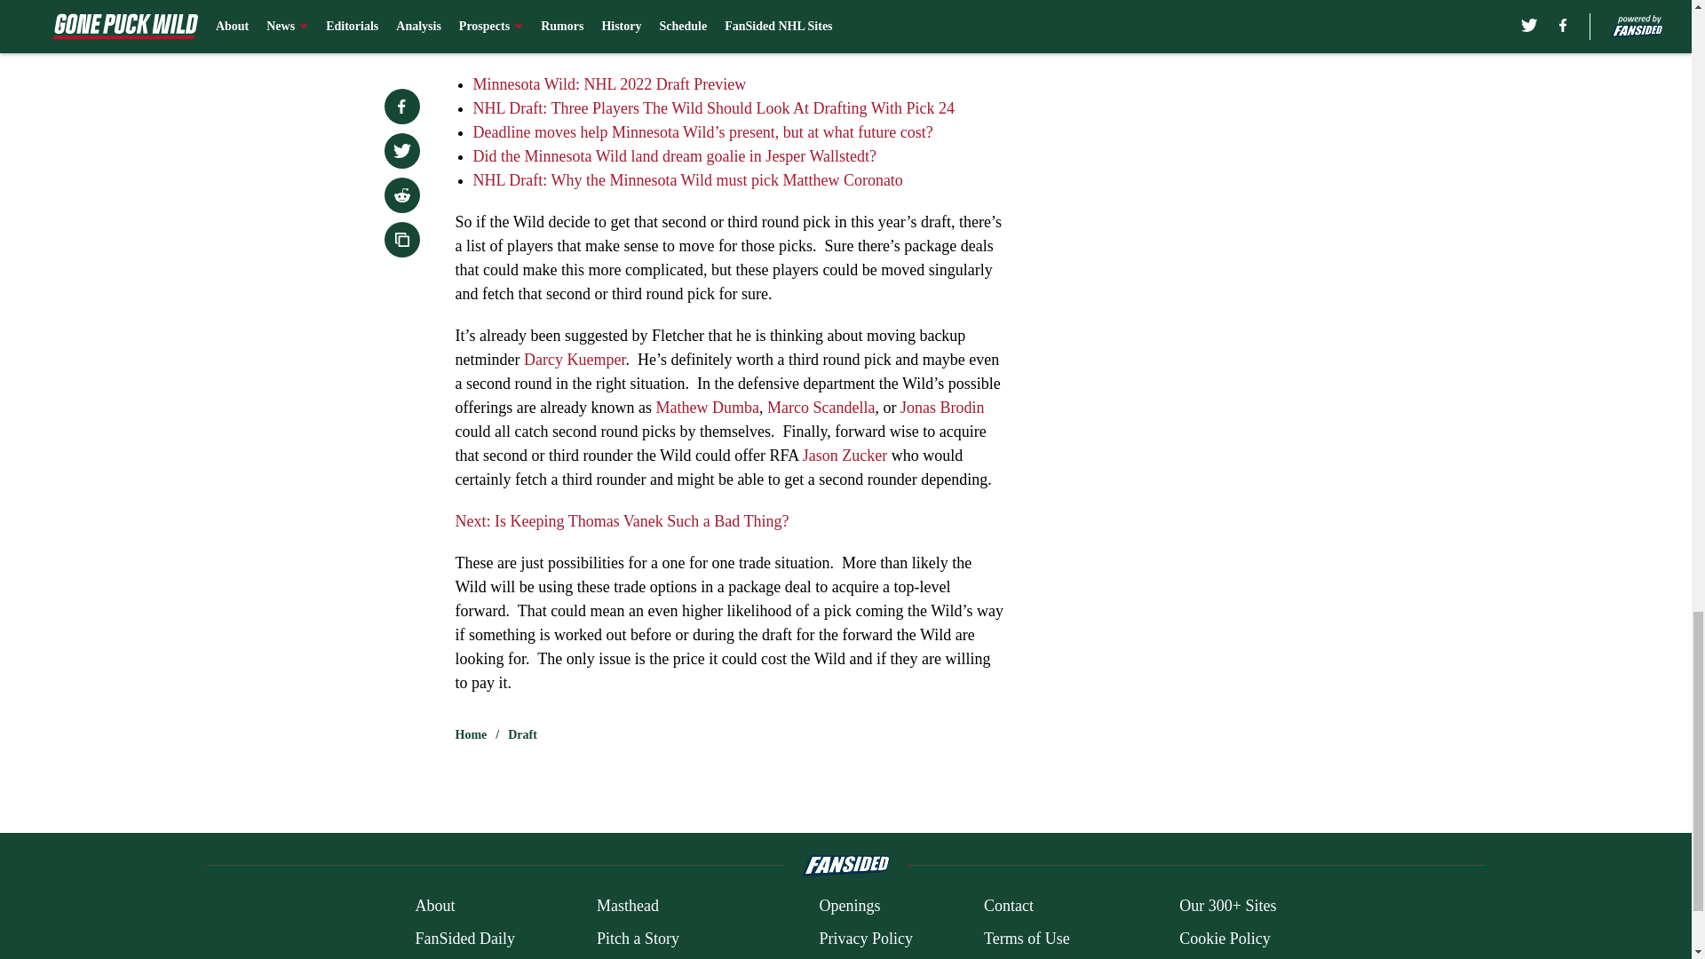 This screenshot has height=959, width=1705. What do you see at coordinates (574, 359) in the screenshot?
I see `Darcy Kuemper` at bounding box center [574, 359].